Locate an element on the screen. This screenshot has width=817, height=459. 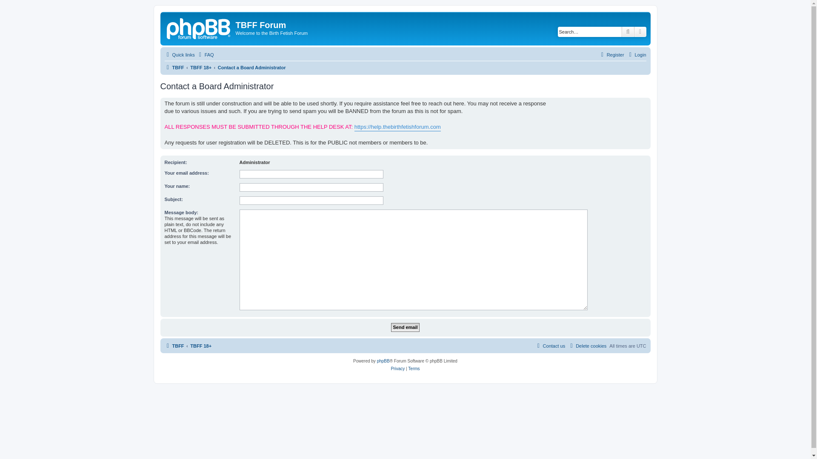
Contact us is located at coordinates (550, 346).